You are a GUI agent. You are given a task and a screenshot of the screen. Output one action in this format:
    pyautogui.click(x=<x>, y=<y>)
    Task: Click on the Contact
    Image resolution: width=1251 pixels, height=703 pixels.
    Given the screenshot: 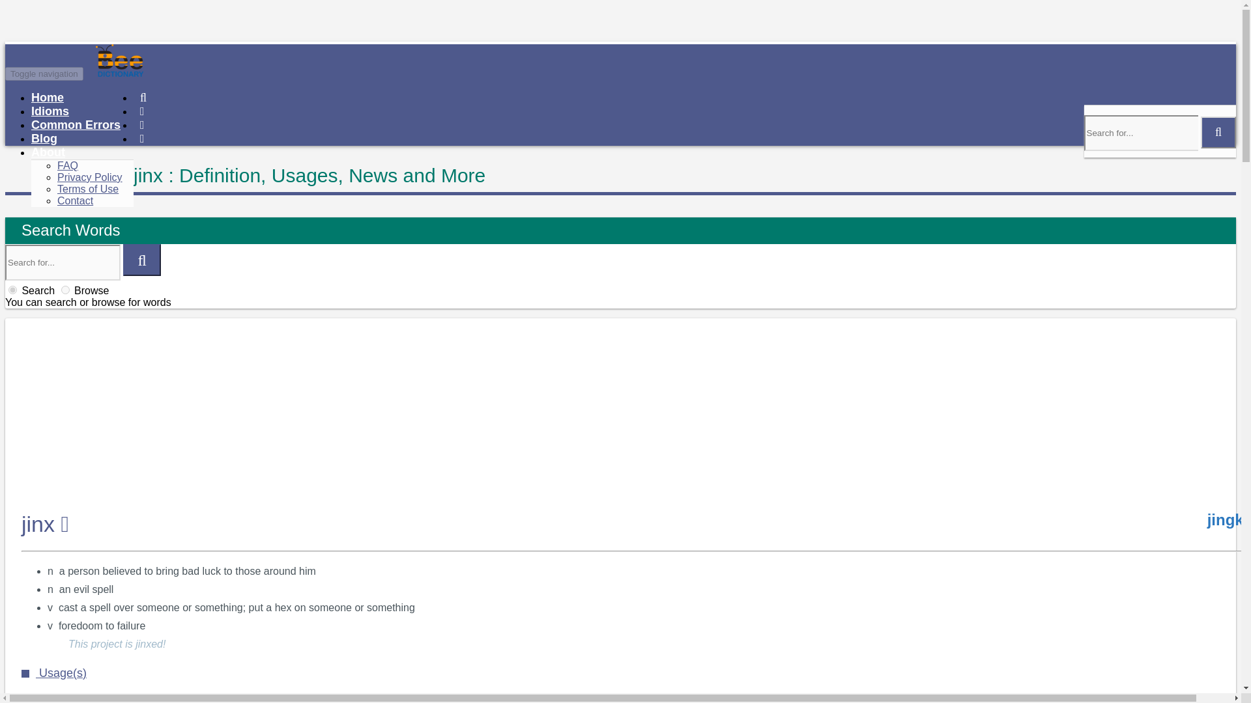 What is the action you would take?
    pyautogui.click(x=75, y=200)
    